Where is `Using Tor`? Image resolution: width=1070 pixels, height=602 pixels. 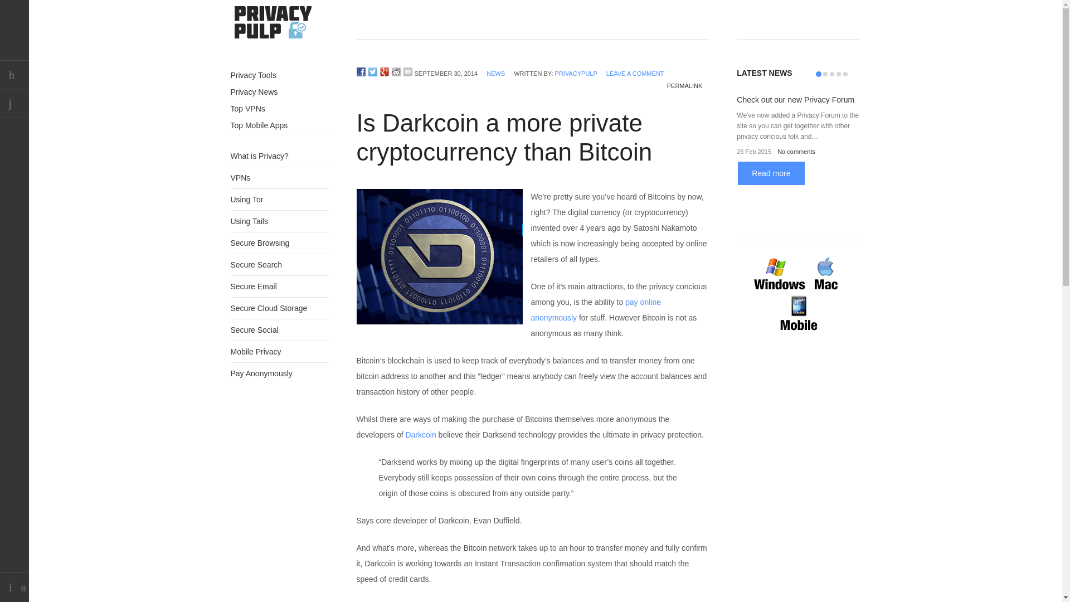 Using Tor is located at coordinates (247, 200).